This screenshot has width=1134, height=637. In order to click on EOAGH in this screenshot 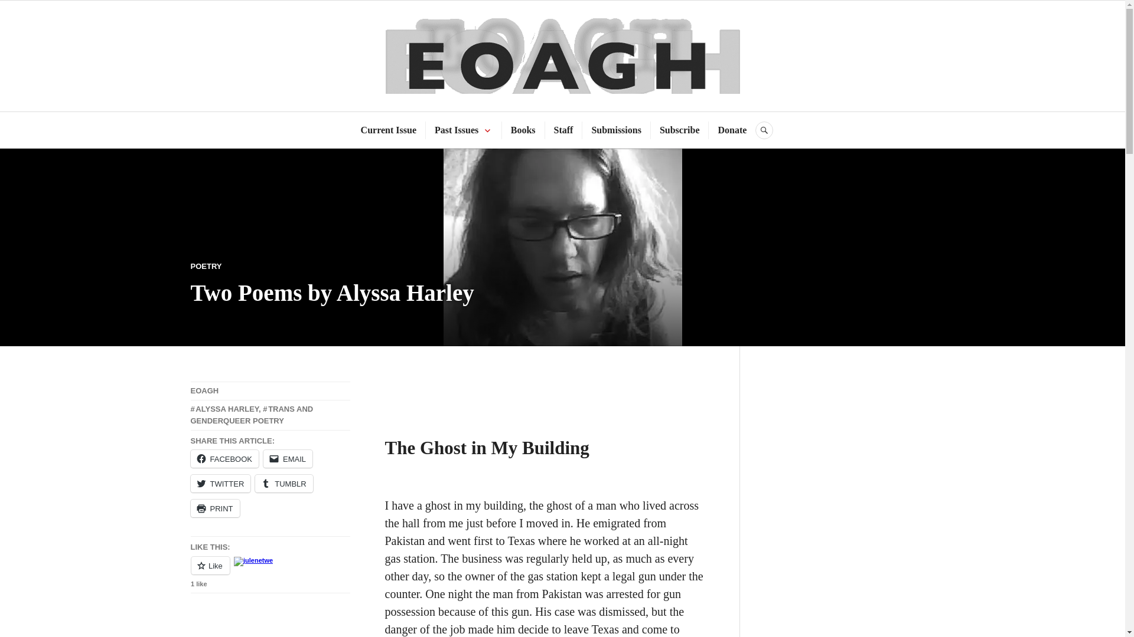, I will do `click(204, 390)`.